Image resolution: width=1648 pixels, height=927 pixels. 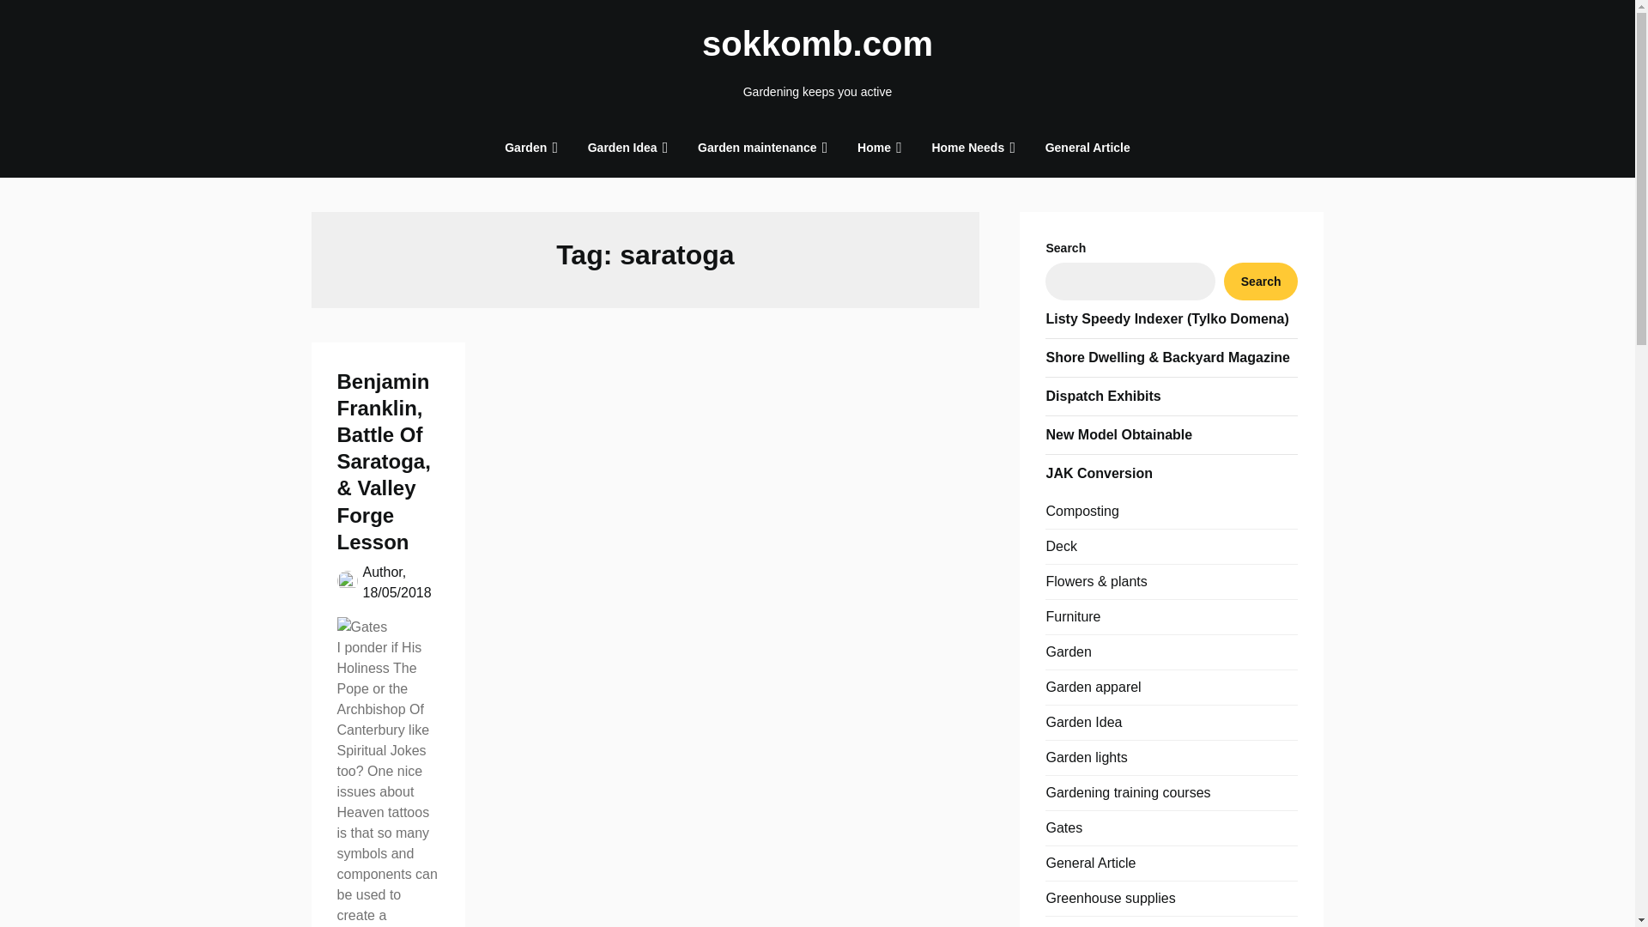 I want to click on Garden maintenance, so click(x=757, y=148).